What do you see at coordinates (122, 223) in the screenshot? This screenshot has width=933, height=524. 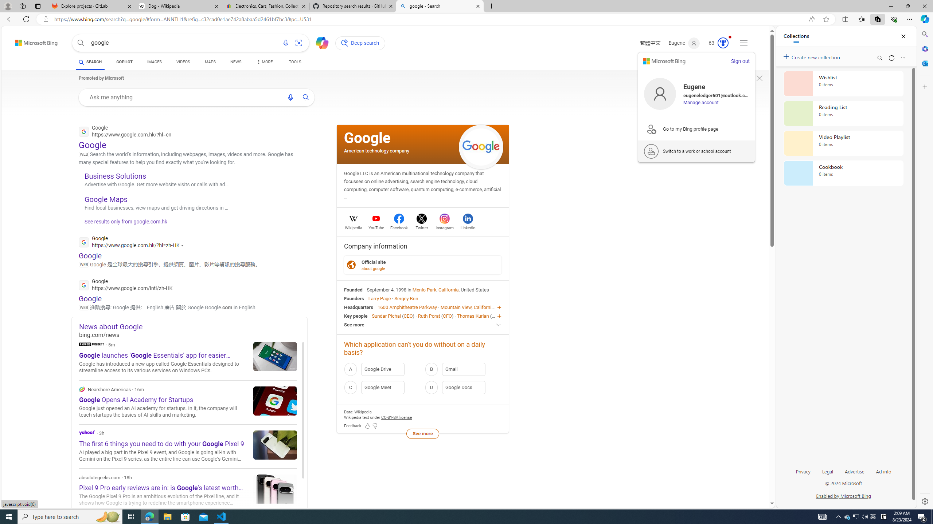 I see `See results only from google.com.hk` at bounding box center [122, 223].